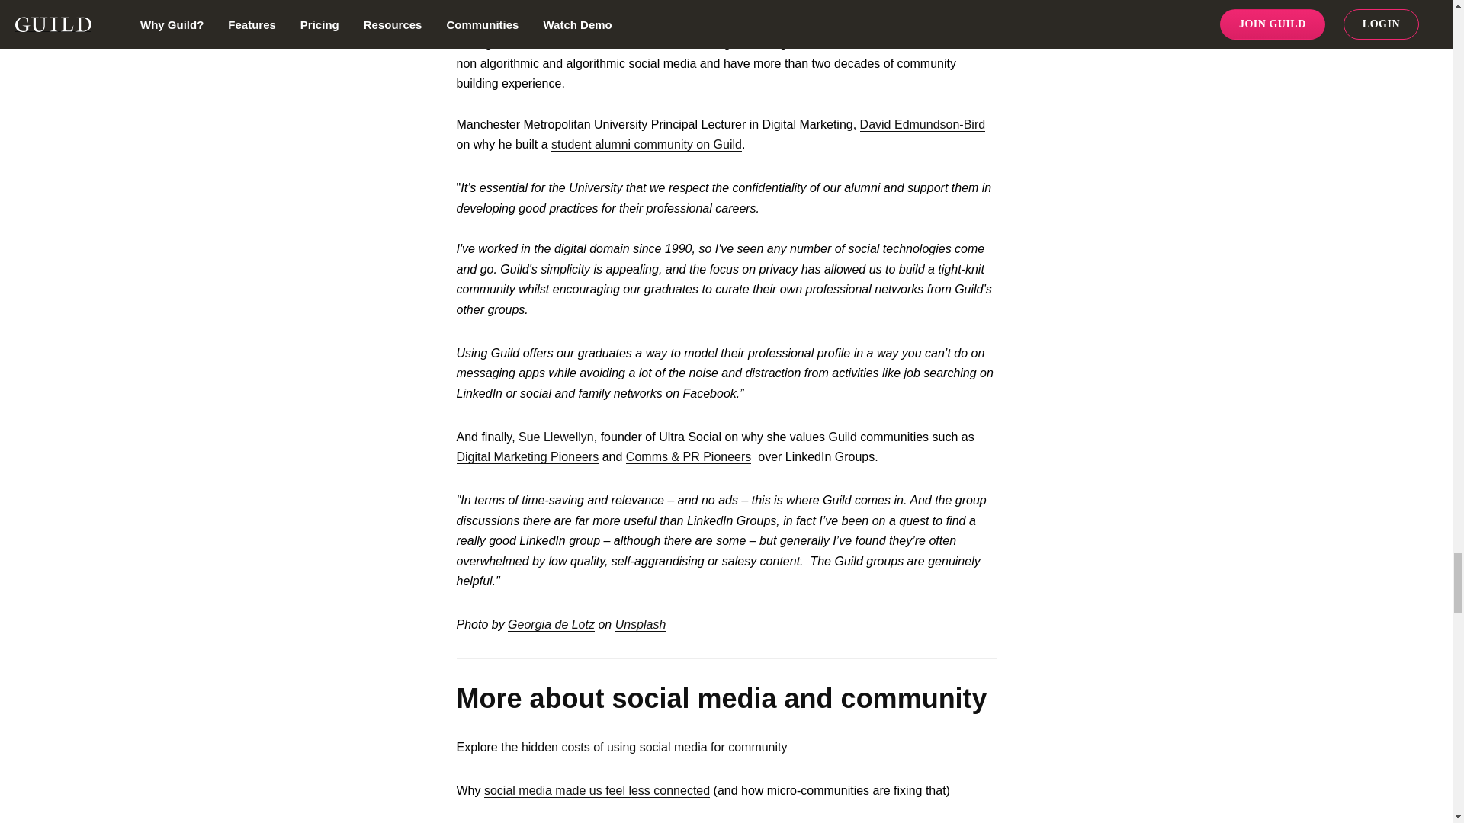 Image resolution: width=1464 pixels, height=823 pixels. I want to click on Sue Llewellyn, so click(556, 437).